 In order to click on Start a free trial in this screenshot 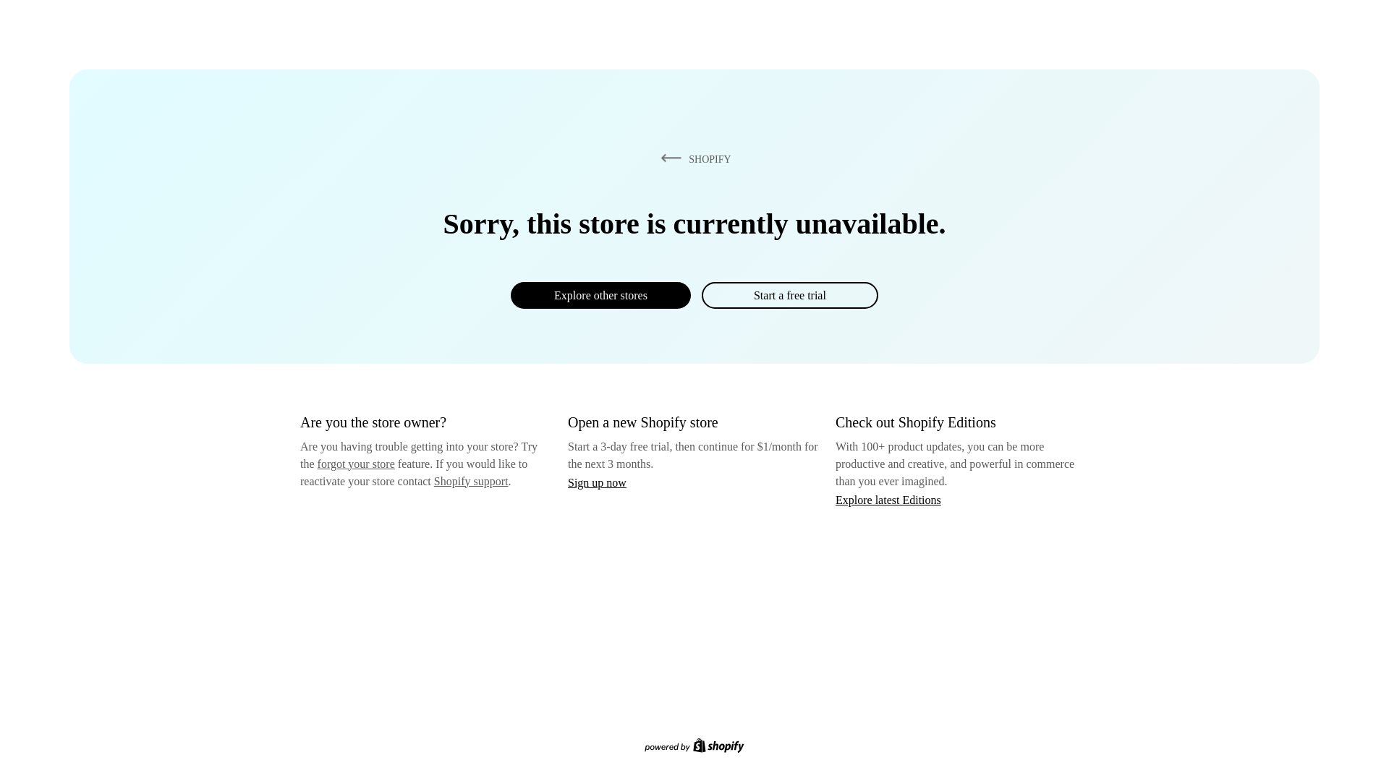, I will do `click(789, 295)`.